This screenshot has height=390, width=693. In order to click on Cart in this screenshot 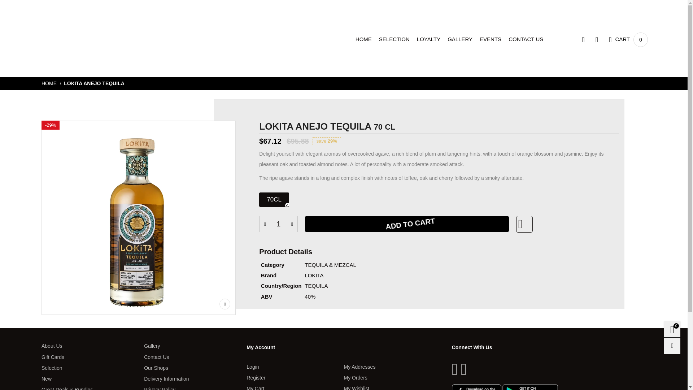, I will do `click(278, 224)`.